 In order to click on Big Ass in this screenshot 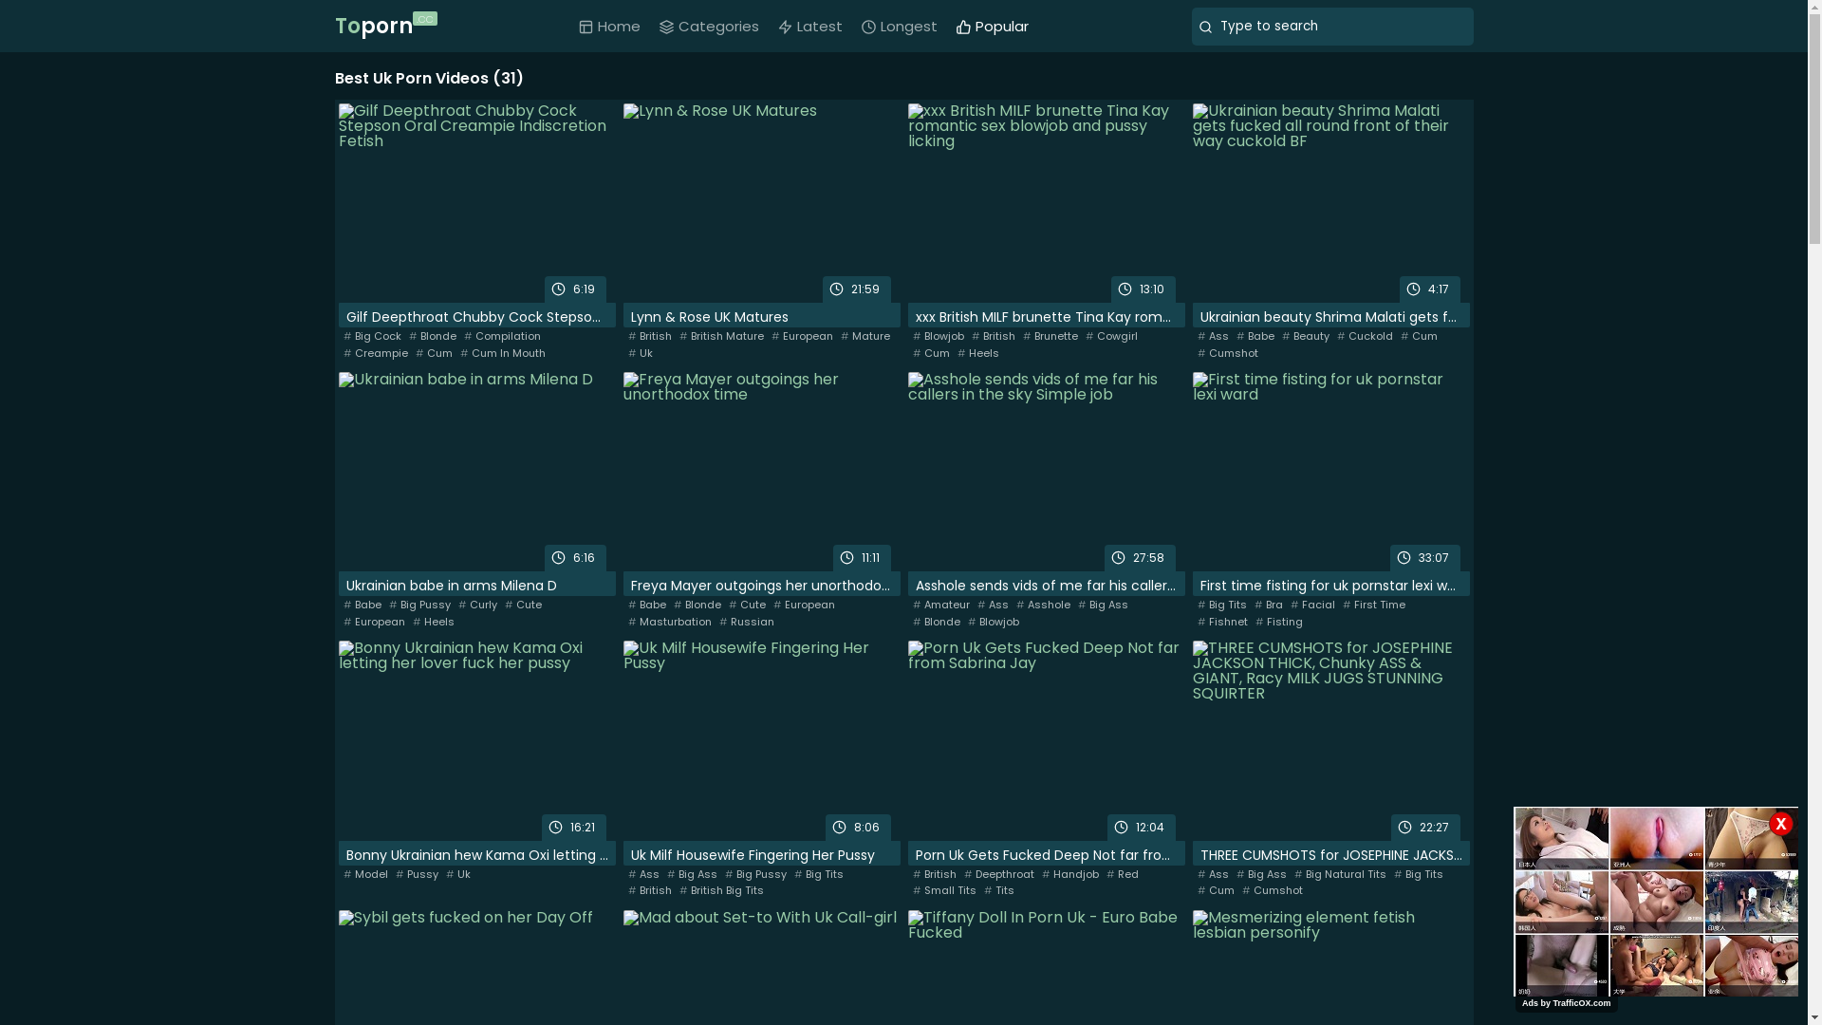, I will do `click(691, 875)`.